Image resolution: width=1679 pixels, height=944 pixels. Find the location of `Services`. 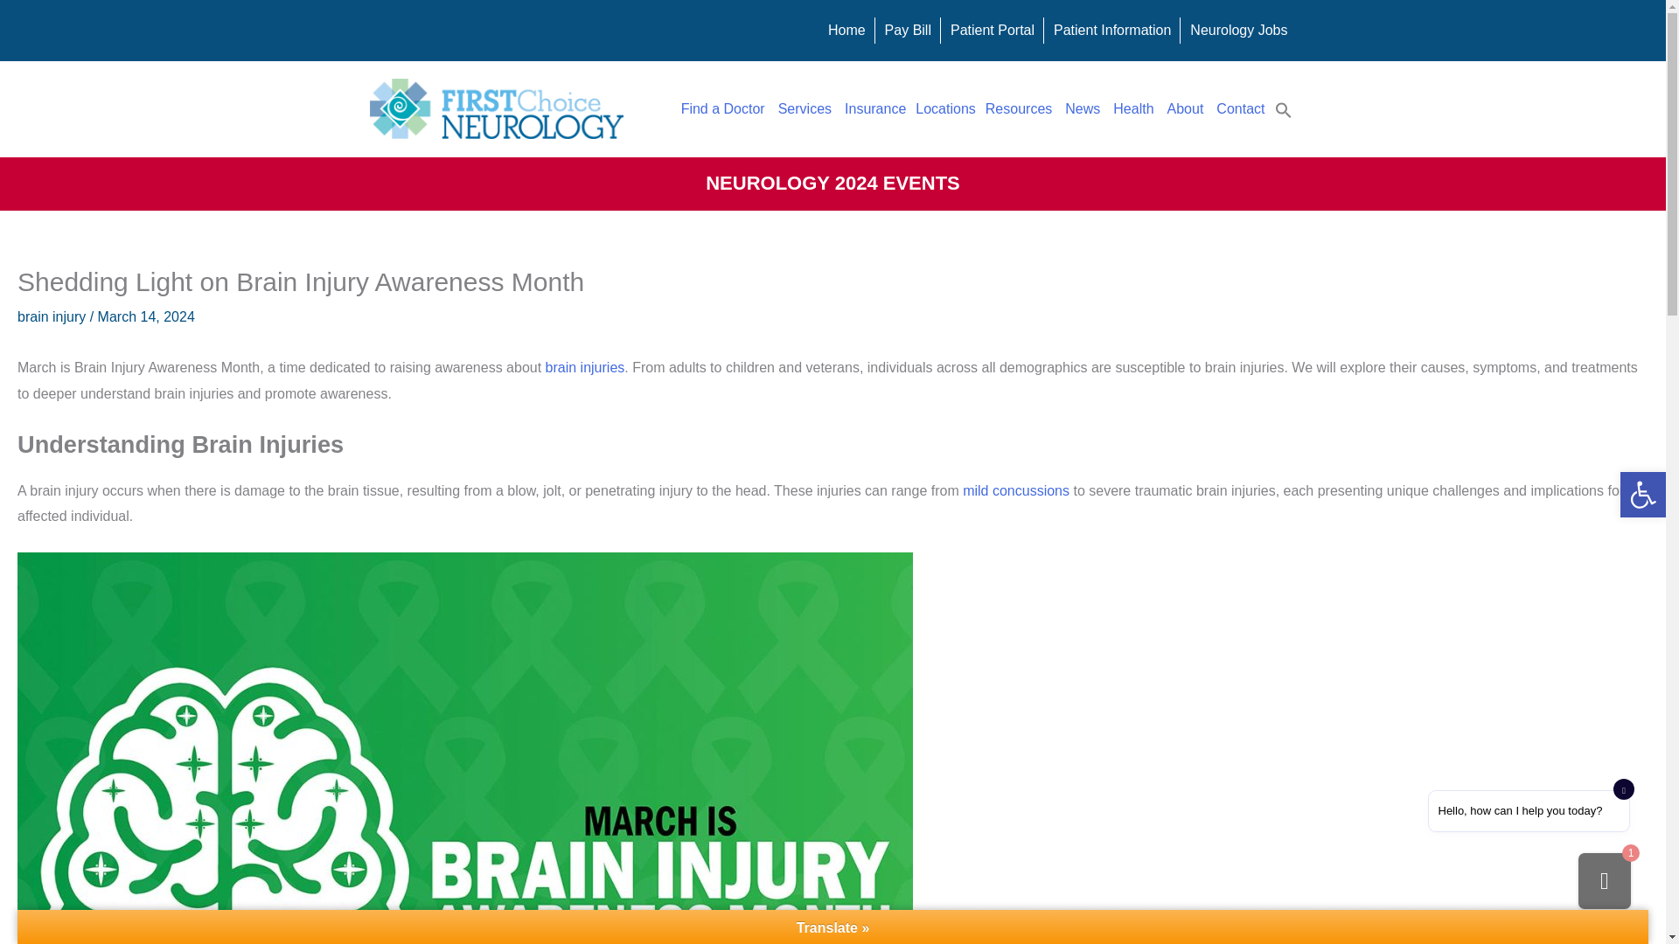

Services is located at coordinates (806, 108).